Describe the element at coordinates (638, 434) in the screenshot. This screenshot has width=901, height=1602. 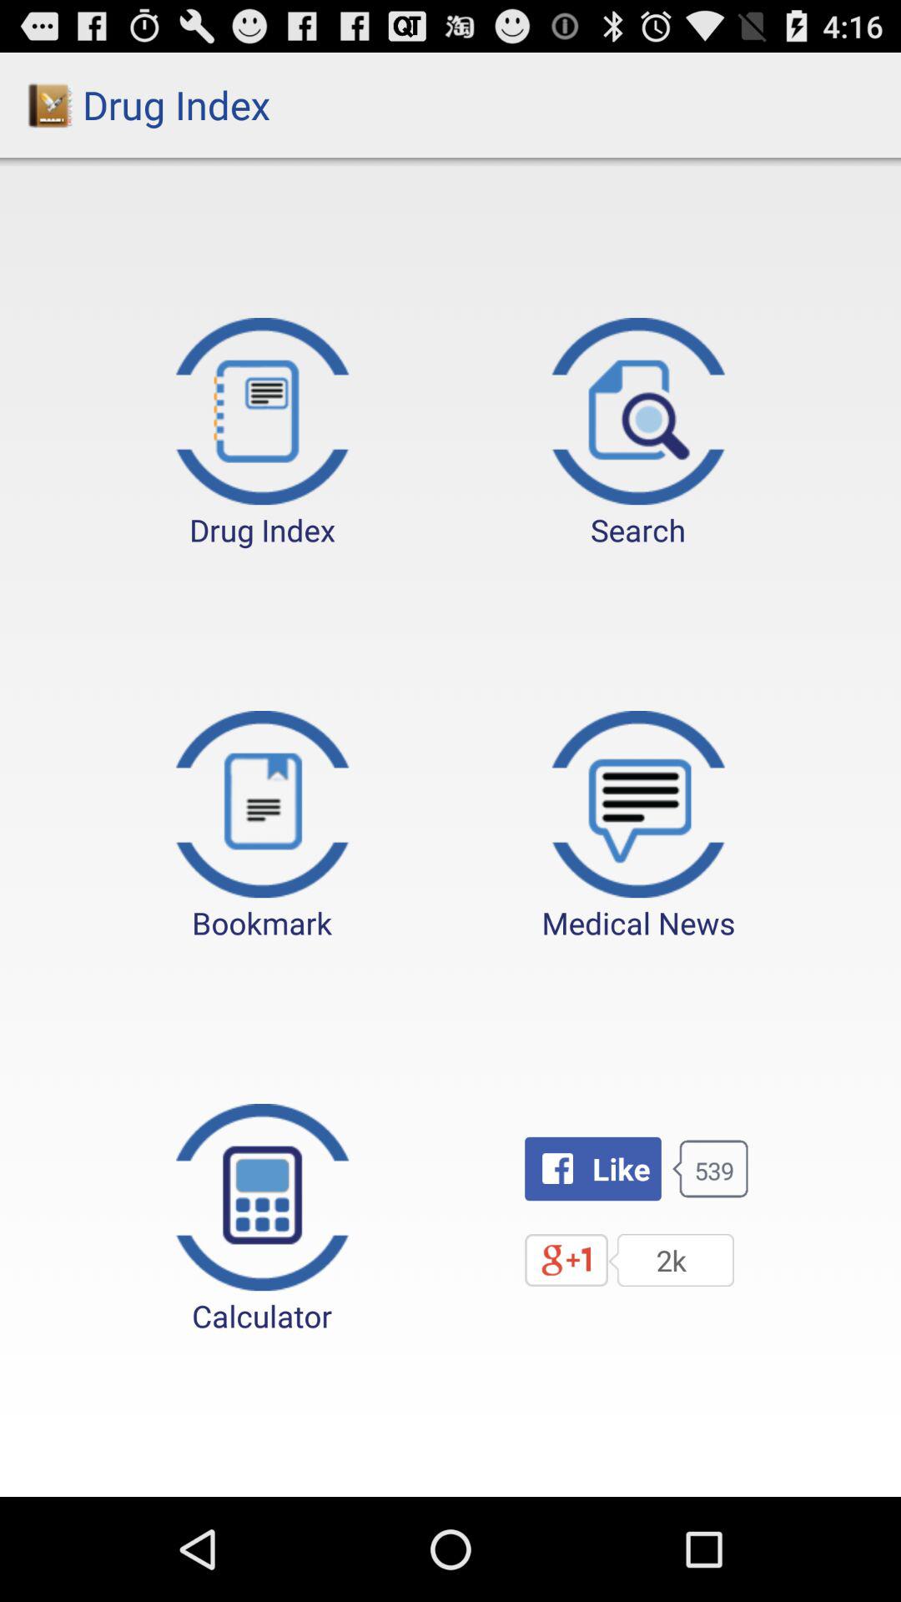
I see `choose the icon above the medical news` at that location.